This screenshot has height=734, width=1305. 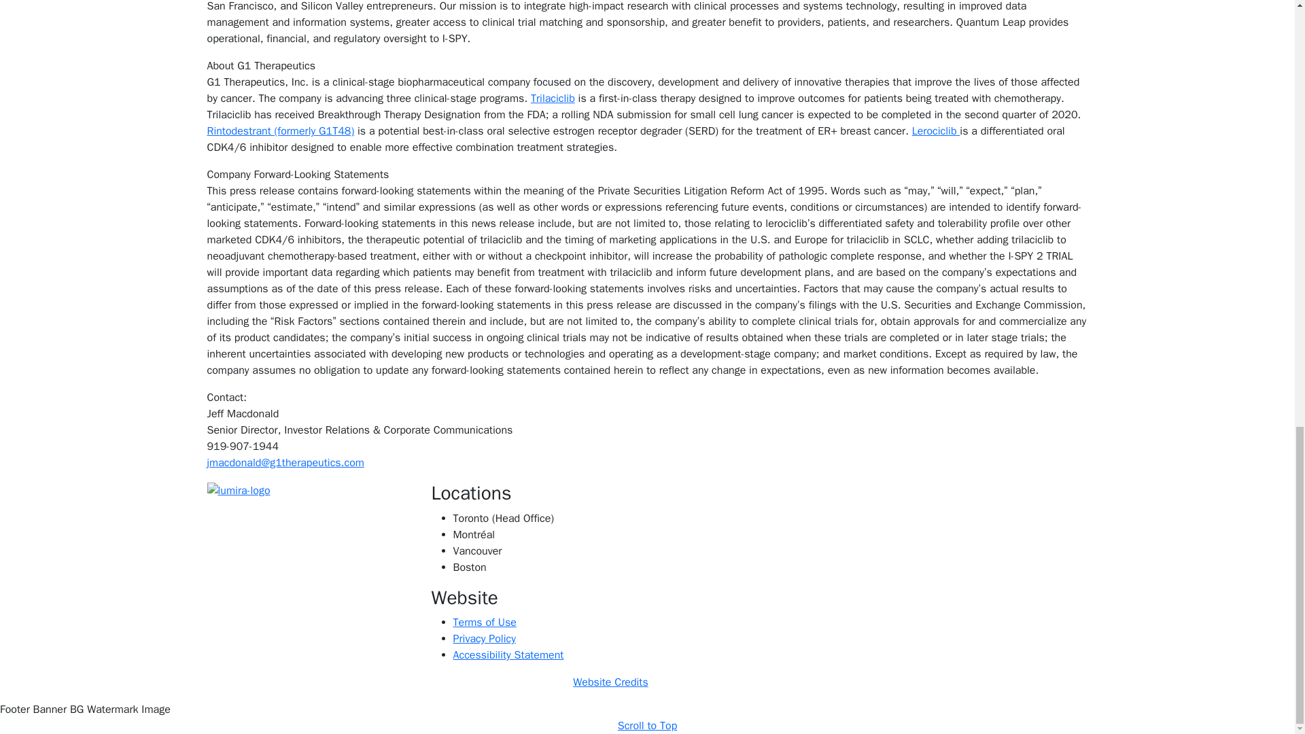 What do you see at coordinates (484, 639) in the screenshot?
I see `Privacy Policy` at bounding box center [484, 639].